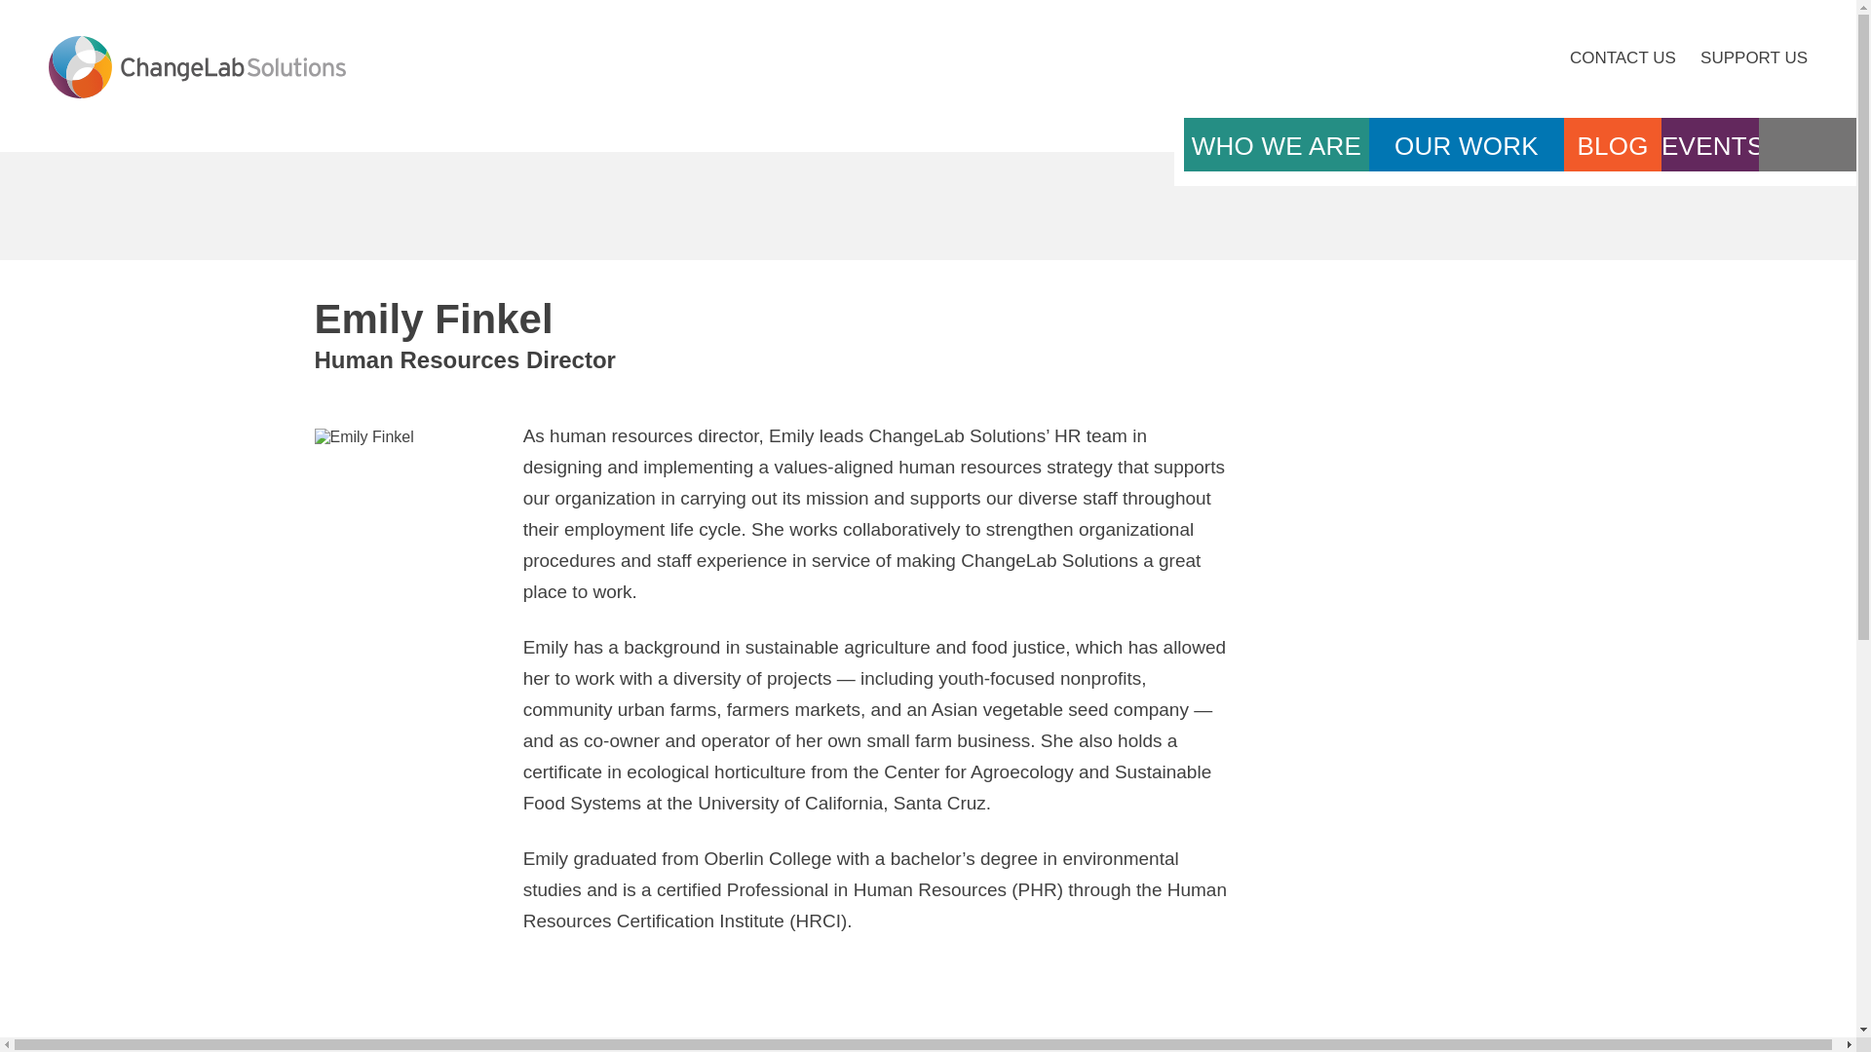  Describe the element at coordinates (1277, 145) in the screenshot. I see `WHO WE ARE` at that location.